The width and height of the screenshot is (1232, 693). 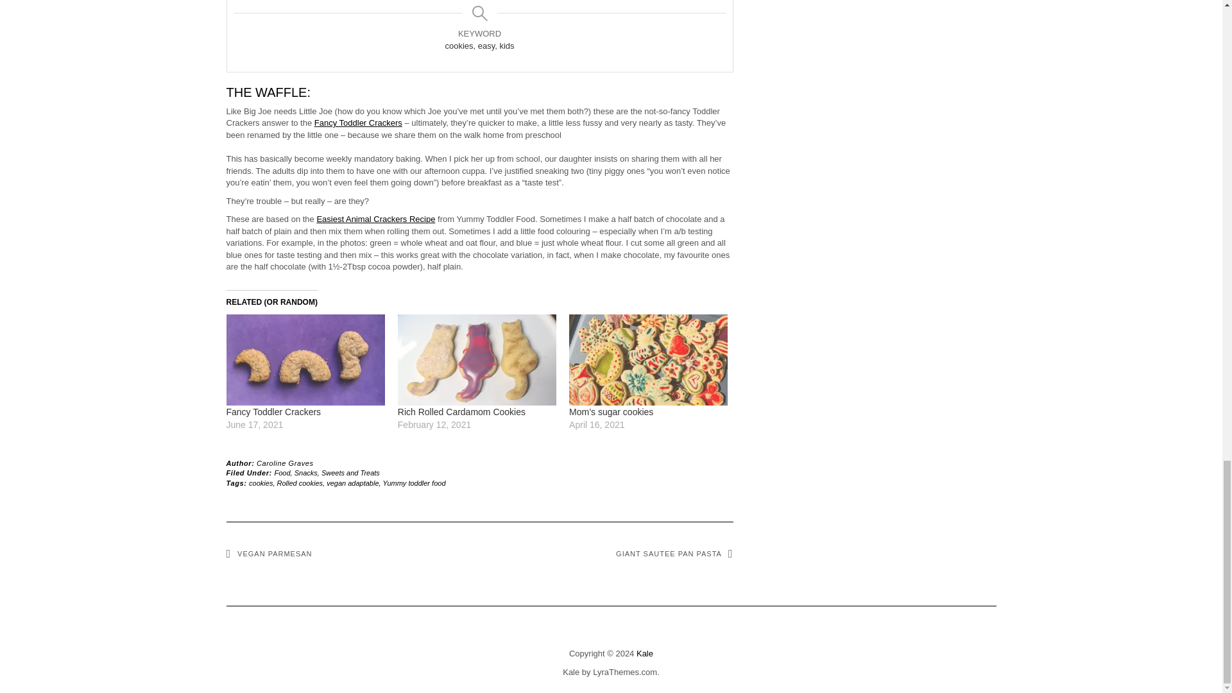 What do you see at coordinates (413, 483) in the screenshot?
I see `Yummy toddler food` at bounding box center [413, 483].